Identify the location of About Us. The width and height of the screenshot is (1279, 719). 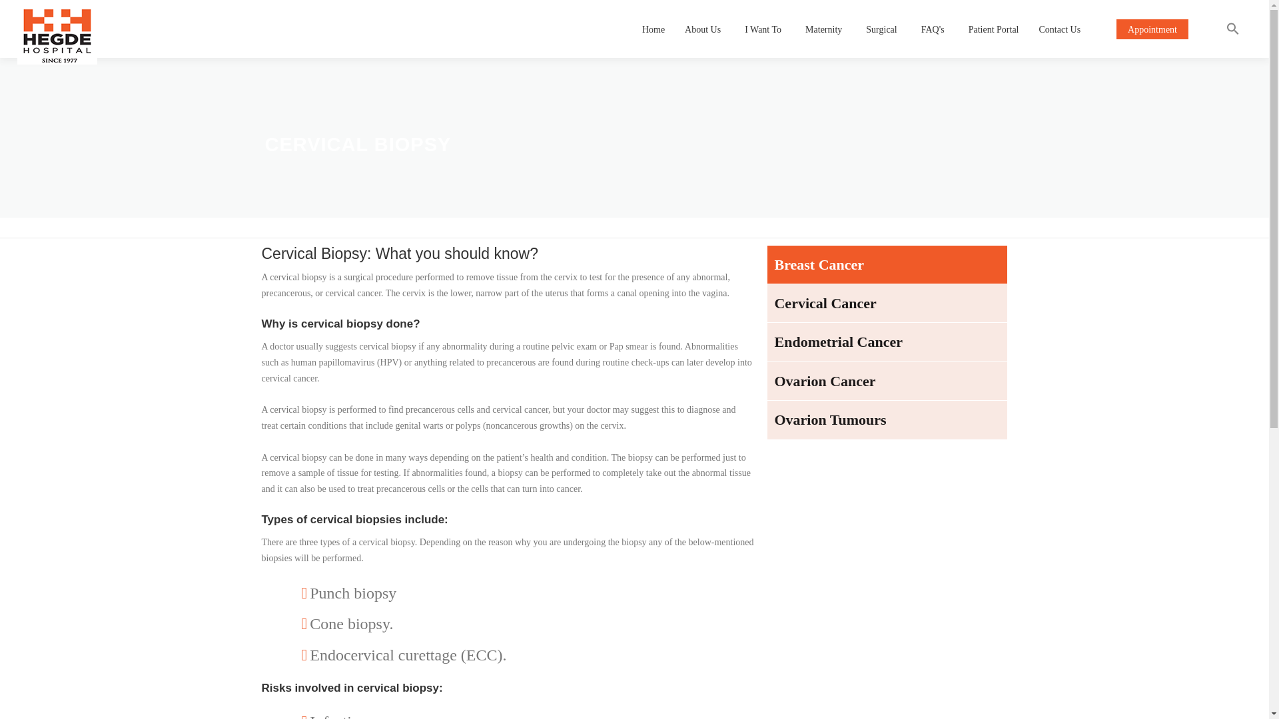
(705, 29).